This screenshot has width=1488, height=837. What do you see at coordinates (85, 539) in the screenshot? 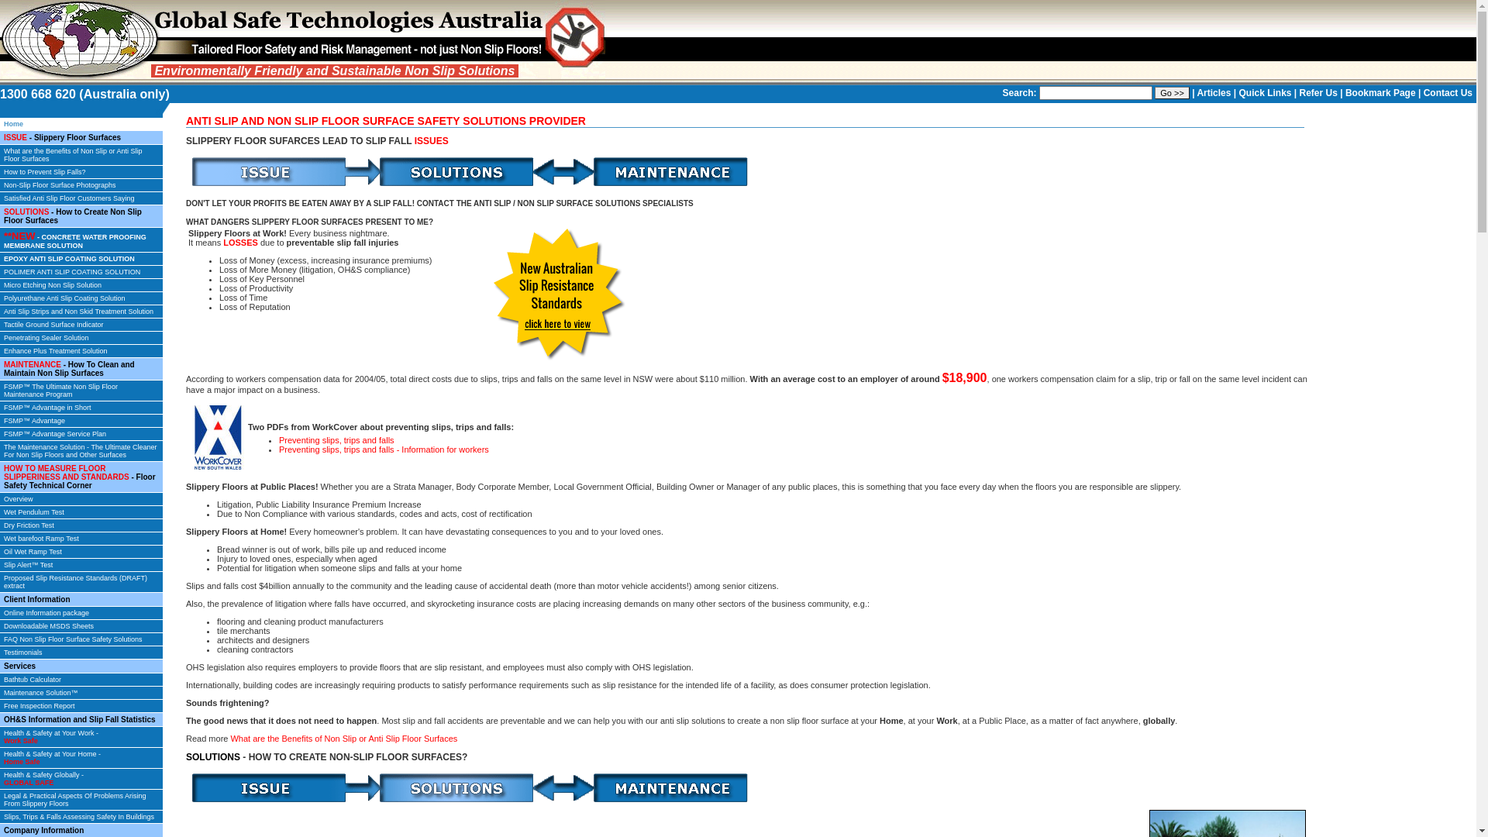
I see `Wet barefoot Ramp Test` at bounding box center [85, 539].